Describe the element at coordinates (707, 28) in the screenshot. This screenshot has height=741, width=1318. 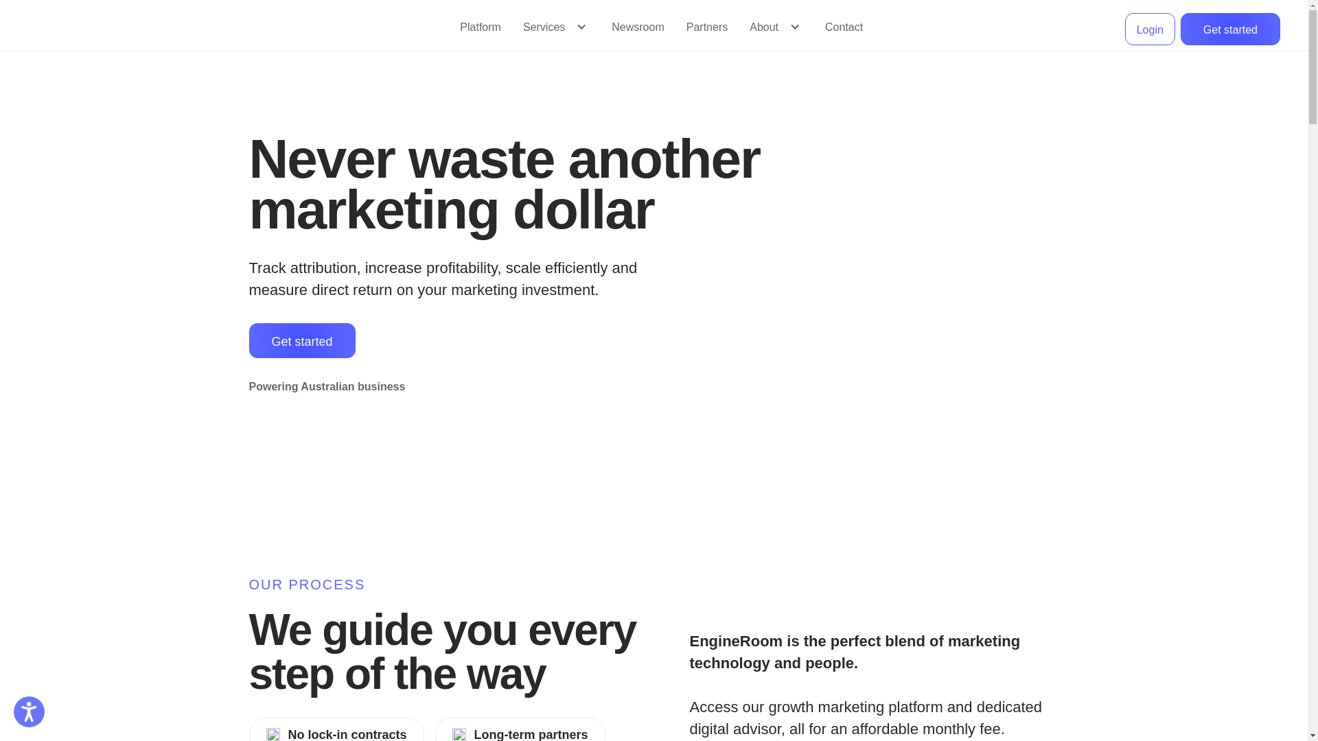
I see `Partners` at that location.